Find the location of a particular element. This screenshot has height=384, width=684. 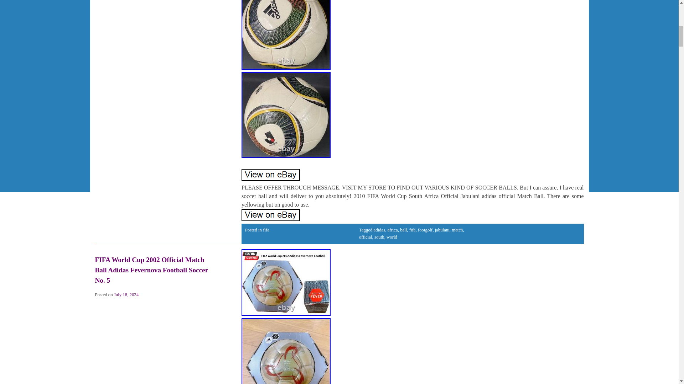

jabulani is located at coordinates (442, 230).